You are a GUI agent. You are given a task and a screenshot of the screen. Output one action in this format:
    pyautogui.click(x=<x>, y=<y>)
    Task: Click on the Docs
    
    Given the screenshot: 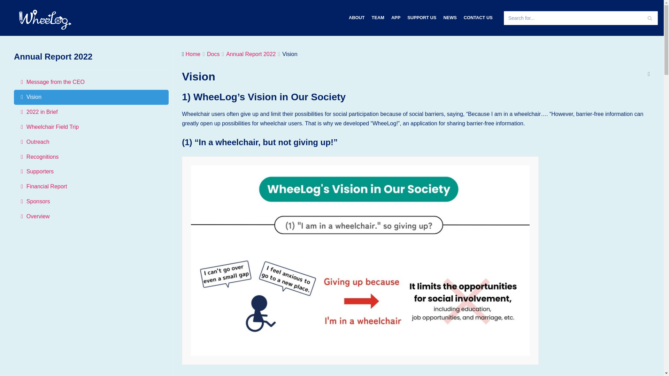 What is the action you would take?
    pyautogui.click(x=213, y=54)
    